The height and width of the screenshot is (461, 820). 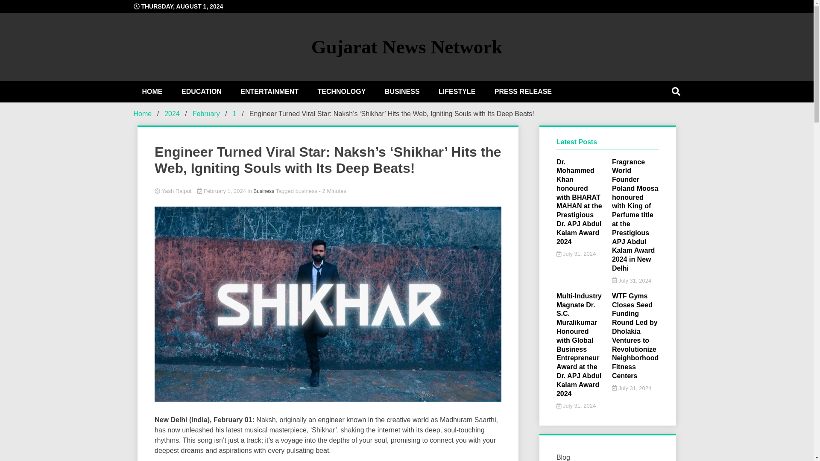 I want to click on Estimated Reading Time of Article, so click(x=332, y=190).